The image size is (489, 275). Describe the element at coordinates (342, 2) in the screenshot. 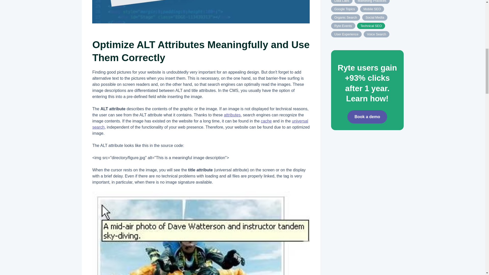

I see `Data Labs` at that location.